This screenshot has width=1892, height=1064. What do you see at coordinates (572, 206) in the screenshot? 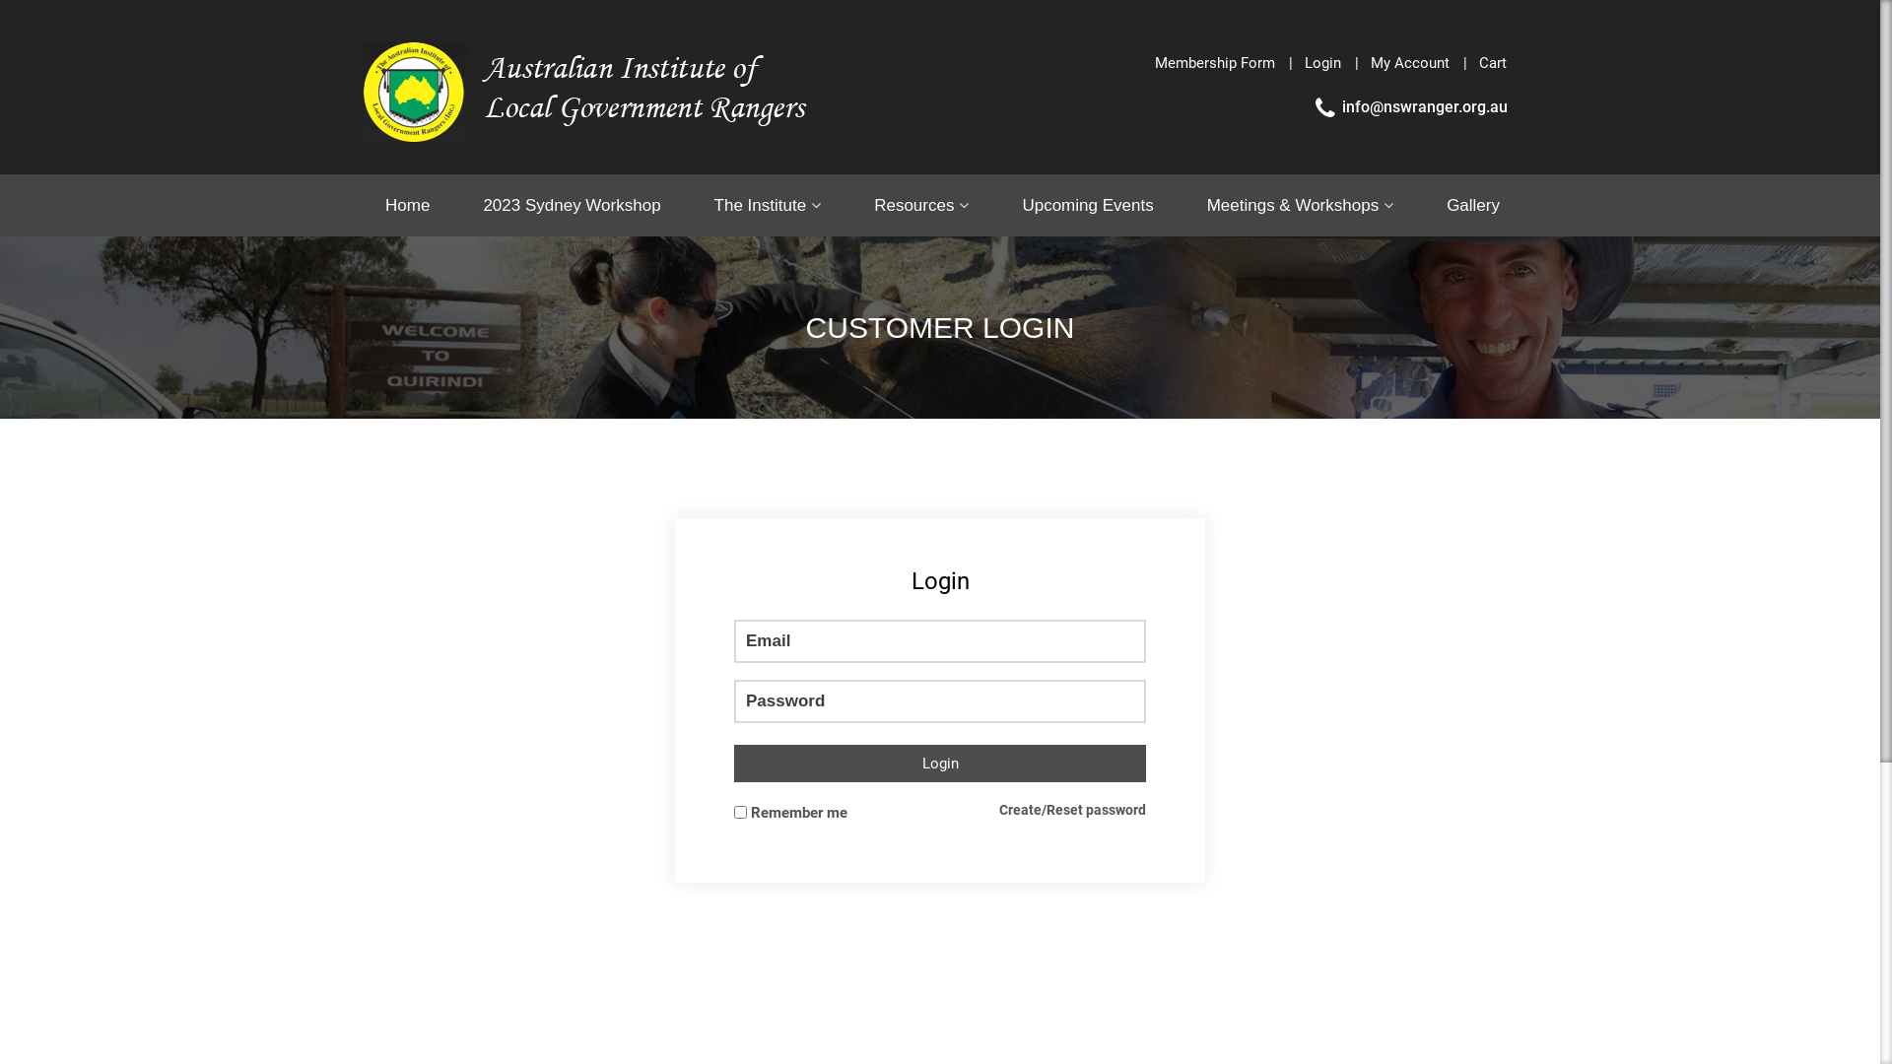
I see `2023 Sydney Workshop` at bounding box center [572, 206].